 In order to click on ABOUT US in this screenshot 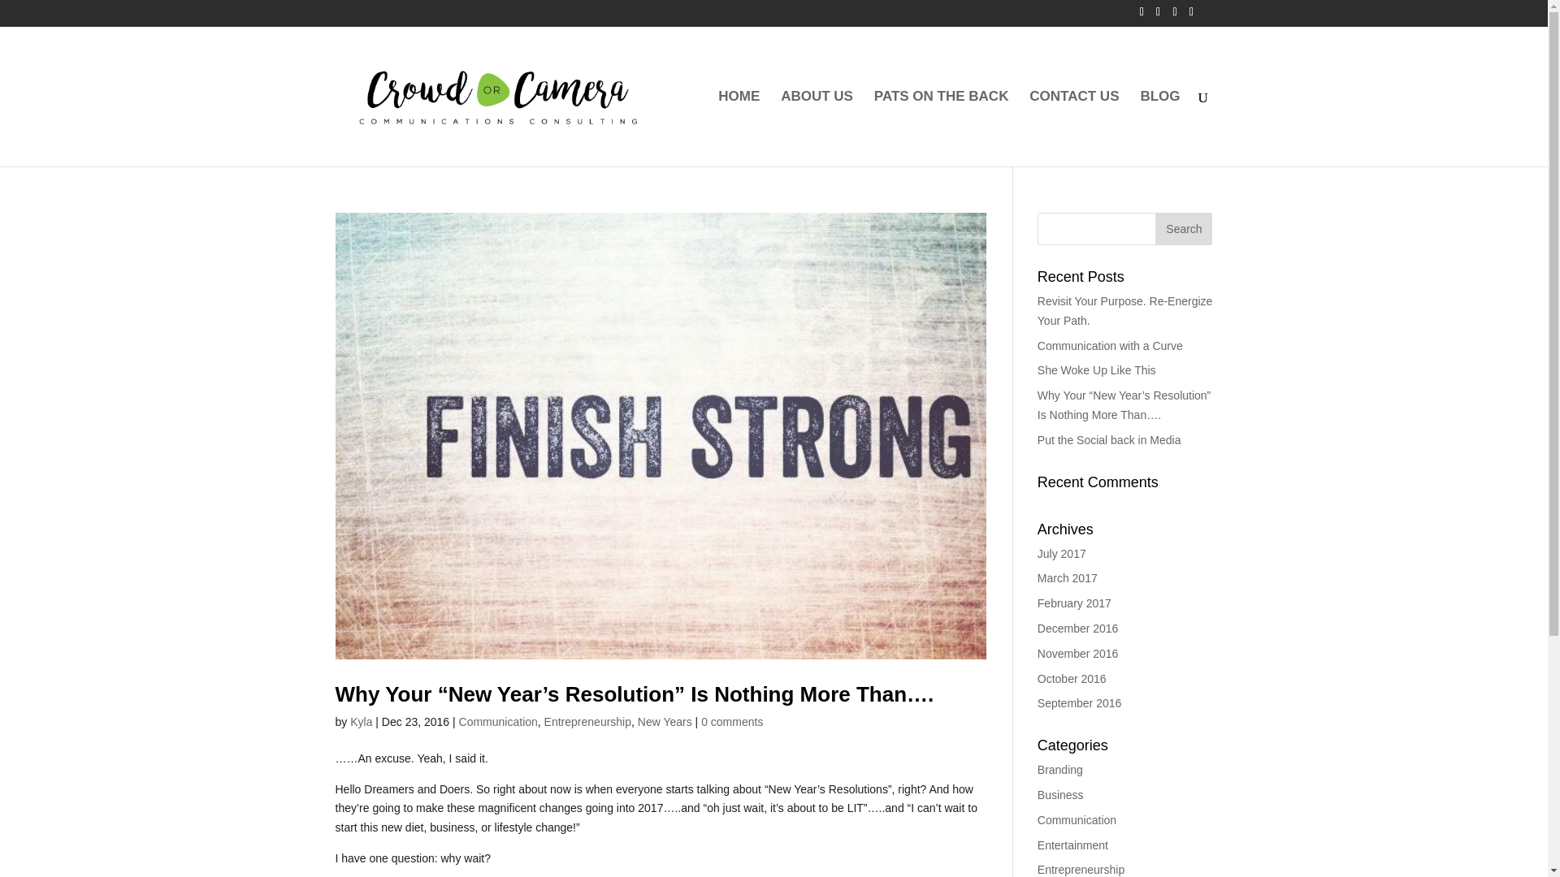, I will do `click(817, 128)`.